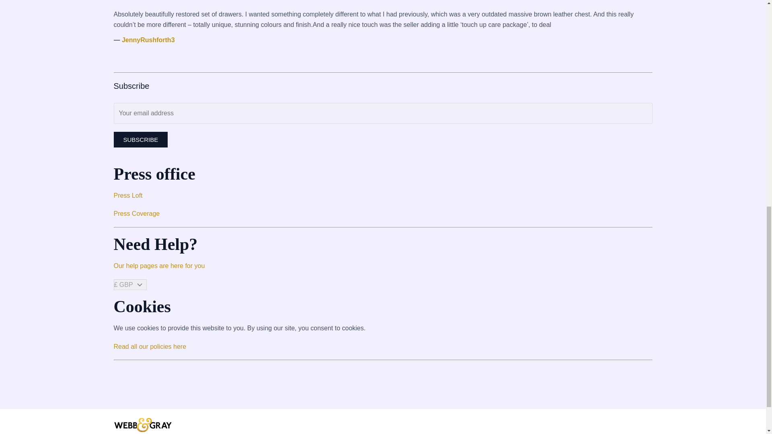  I want to click on Our help pages are here for you, so click(159, 266).